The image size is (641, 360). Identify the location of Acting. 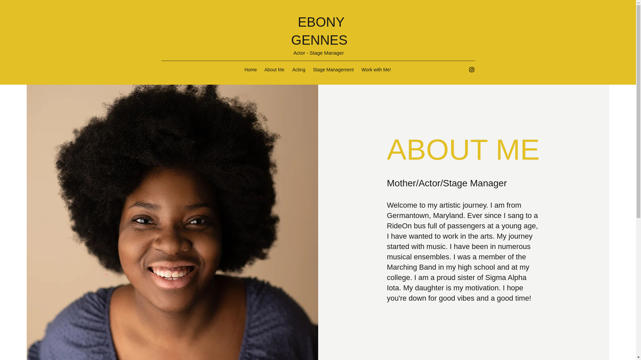
(298, 69).